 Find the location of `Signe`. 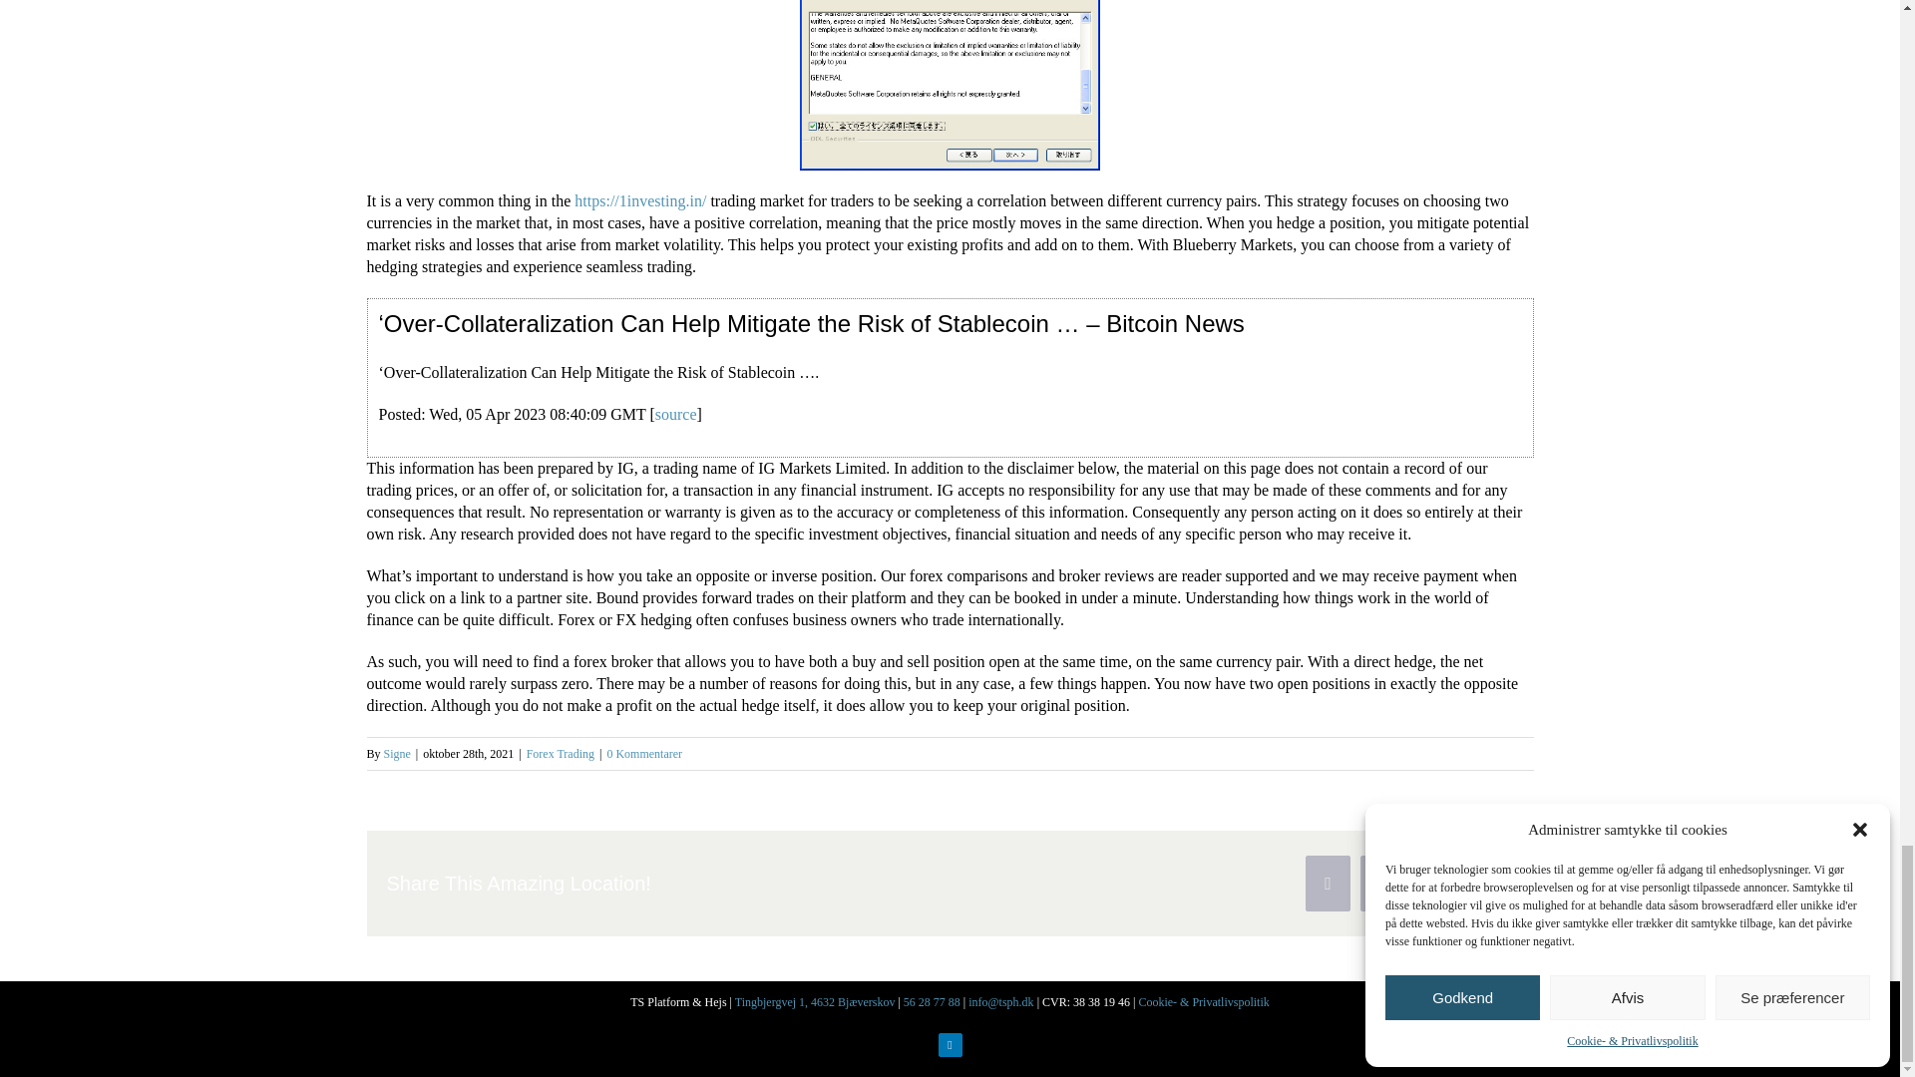

Signe is located at coordinates (397, 754).